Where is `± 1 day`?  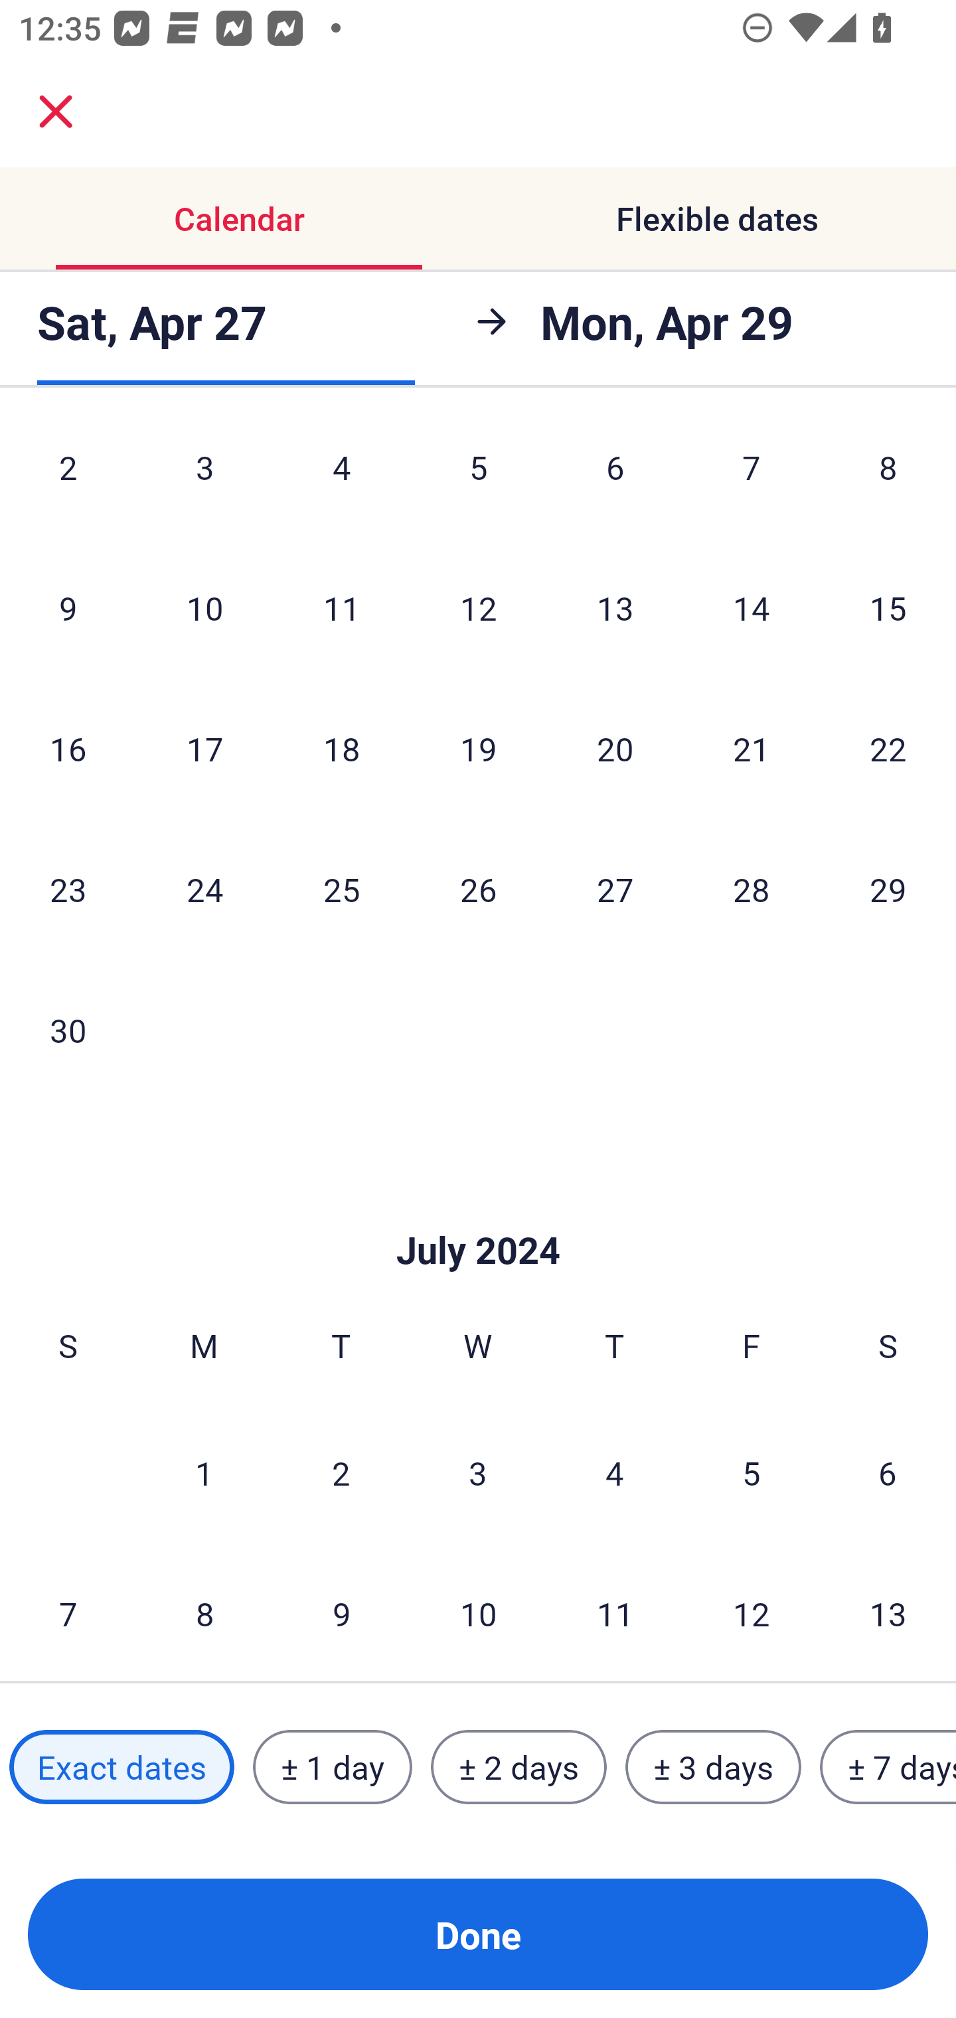
± 1 day is located at coordinates (332, 1766).